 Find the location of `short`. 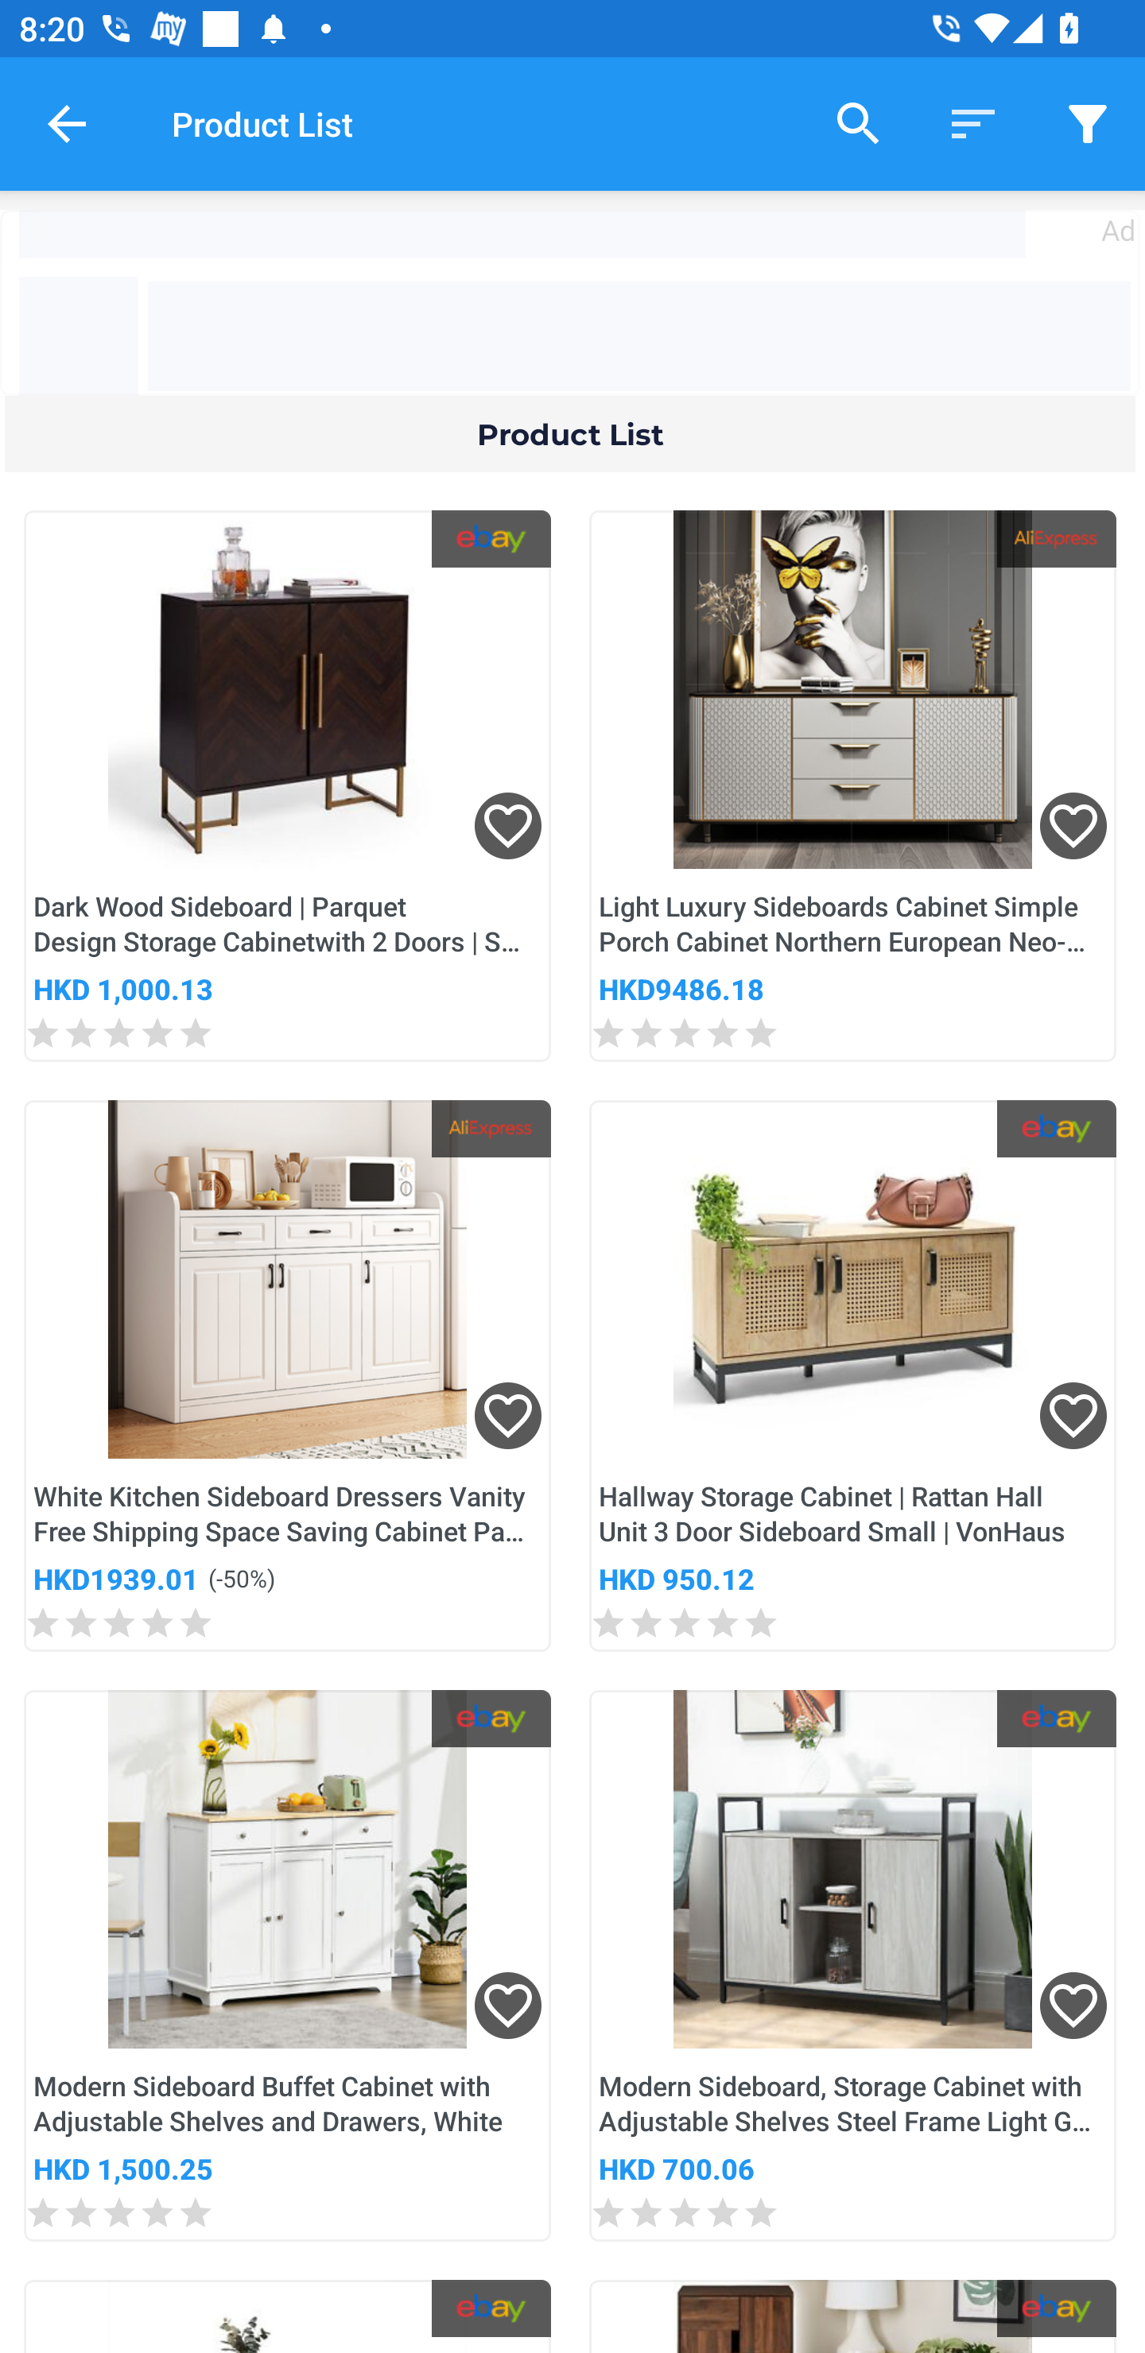

short is located at coordinates (1088, 122).